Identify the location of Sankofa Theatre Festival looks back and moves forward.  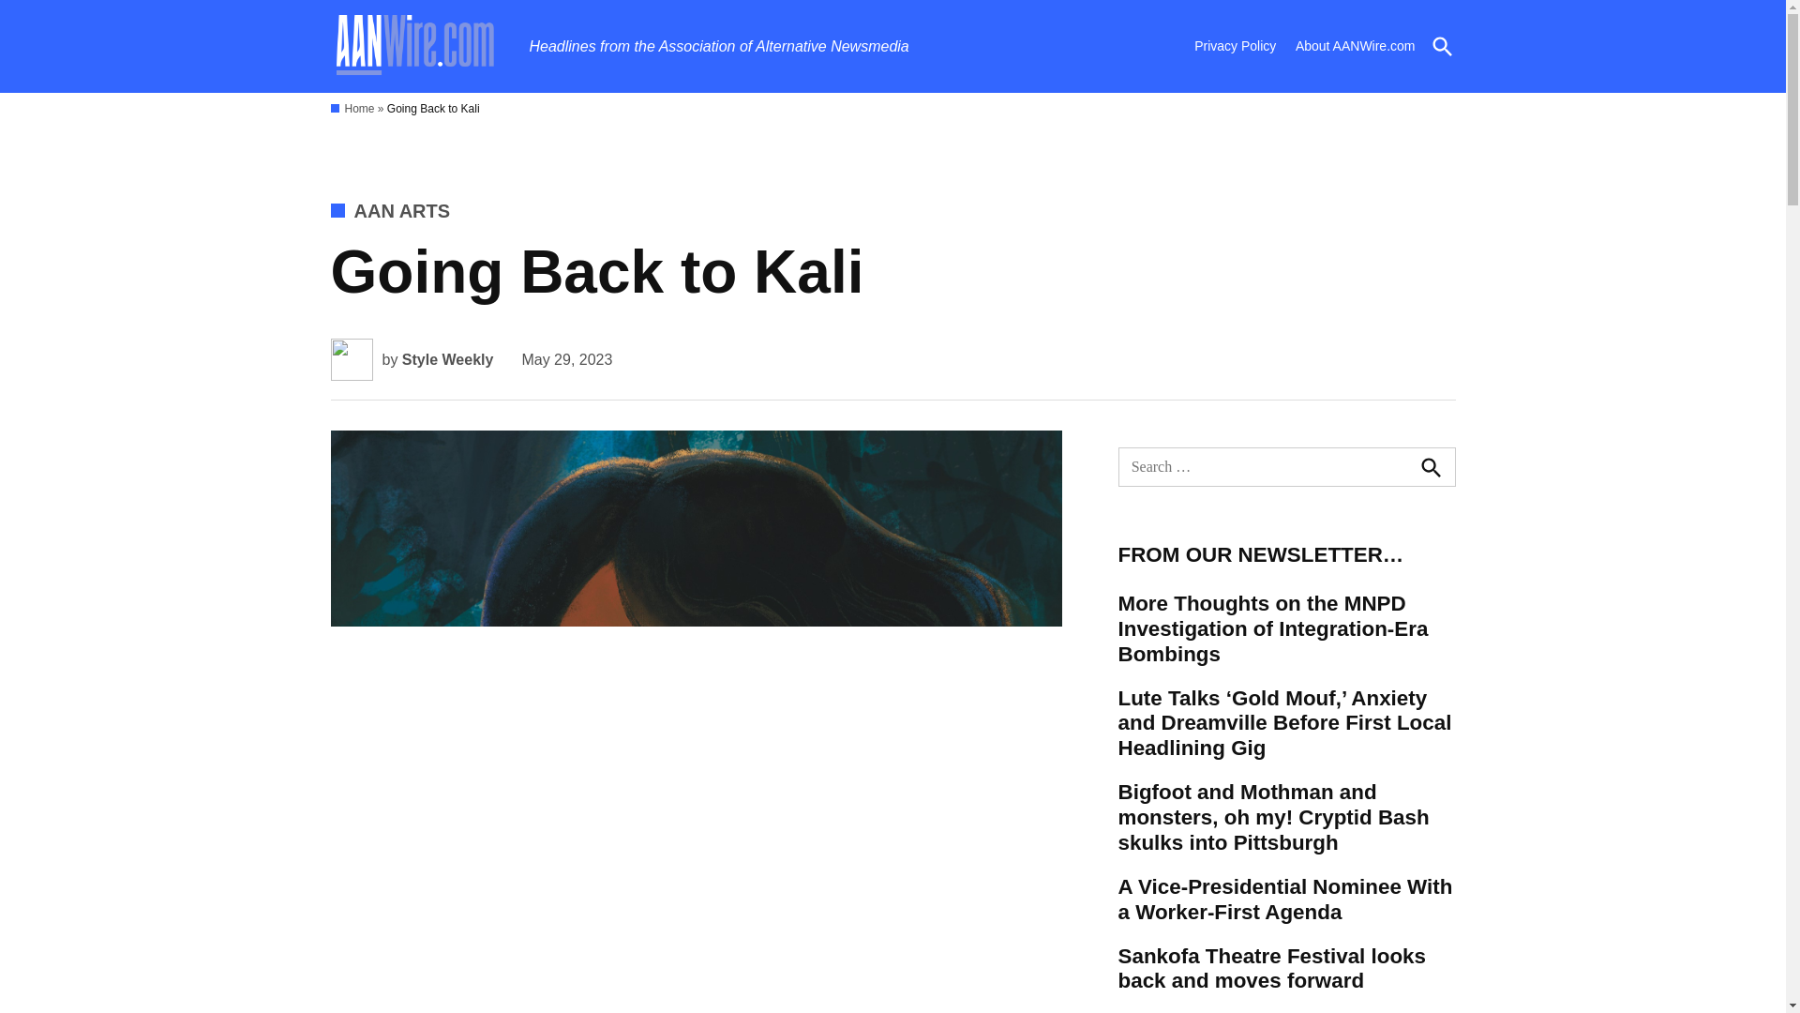
(1286, 969).